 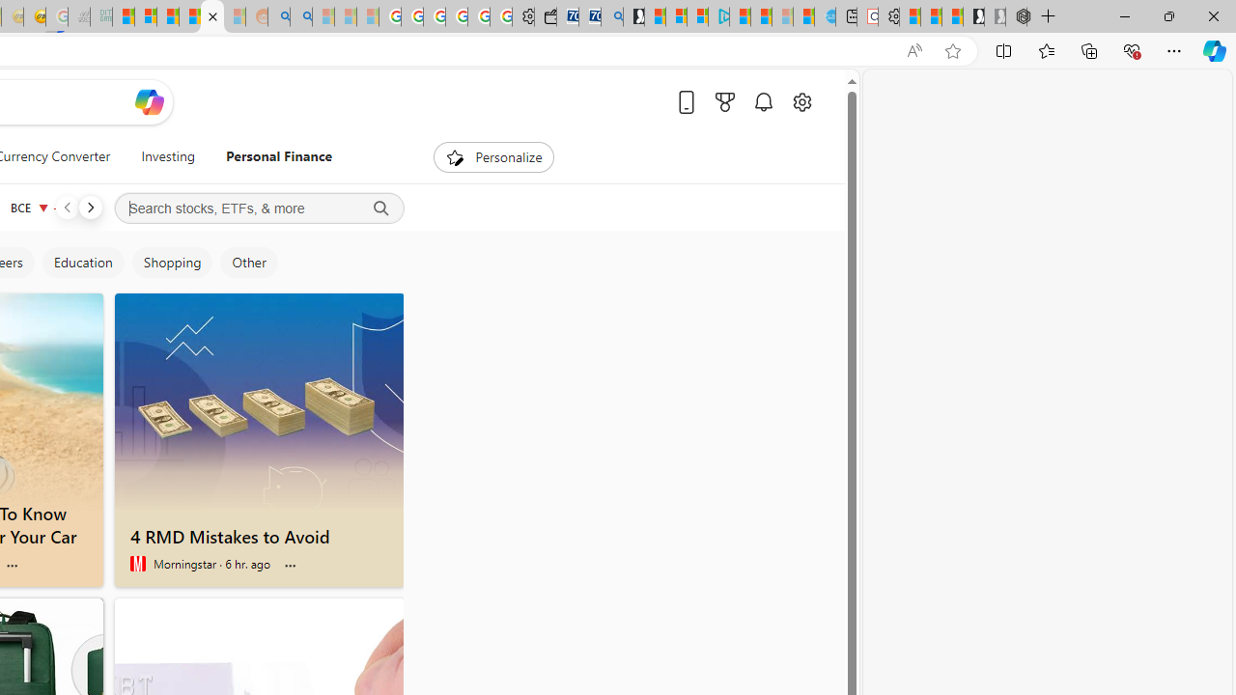 I want to click on Personal Finance, so click(x=280, y=156).